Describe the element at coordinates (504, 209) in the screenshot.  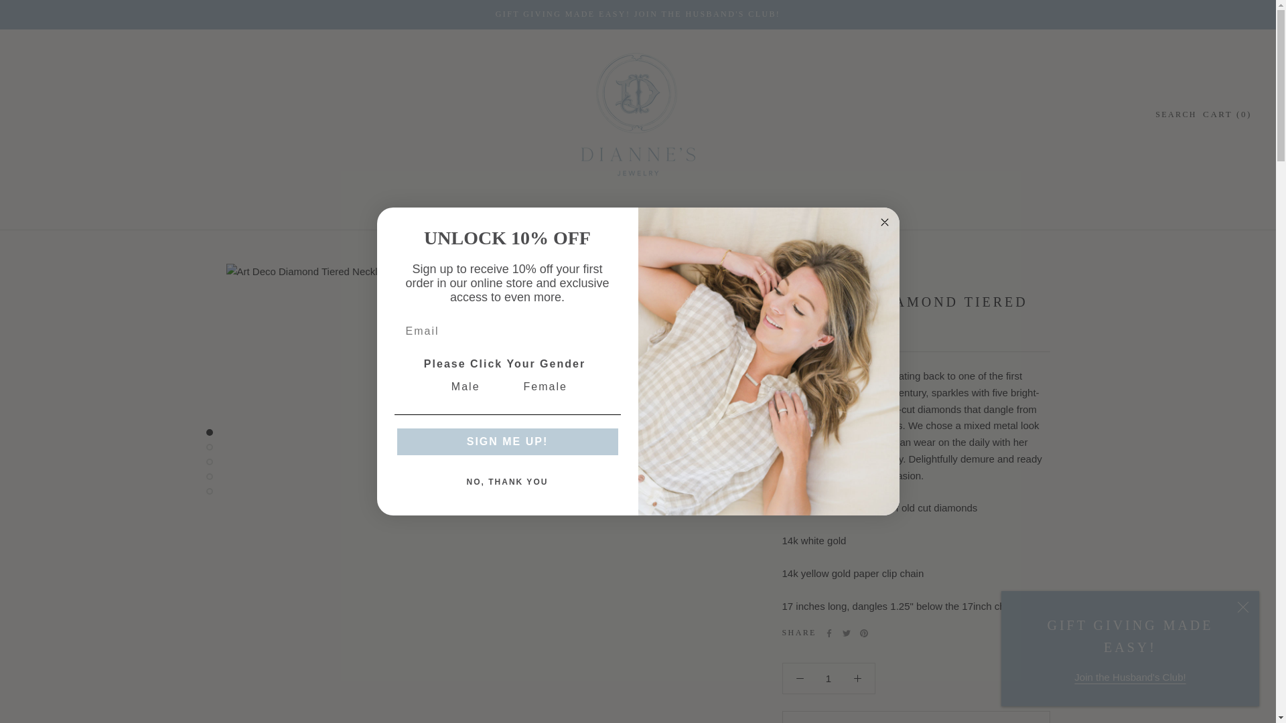
I see `GIFT GIVING MADE EASY! JOIN THE HUSBAND'S CLUB!` at that location.